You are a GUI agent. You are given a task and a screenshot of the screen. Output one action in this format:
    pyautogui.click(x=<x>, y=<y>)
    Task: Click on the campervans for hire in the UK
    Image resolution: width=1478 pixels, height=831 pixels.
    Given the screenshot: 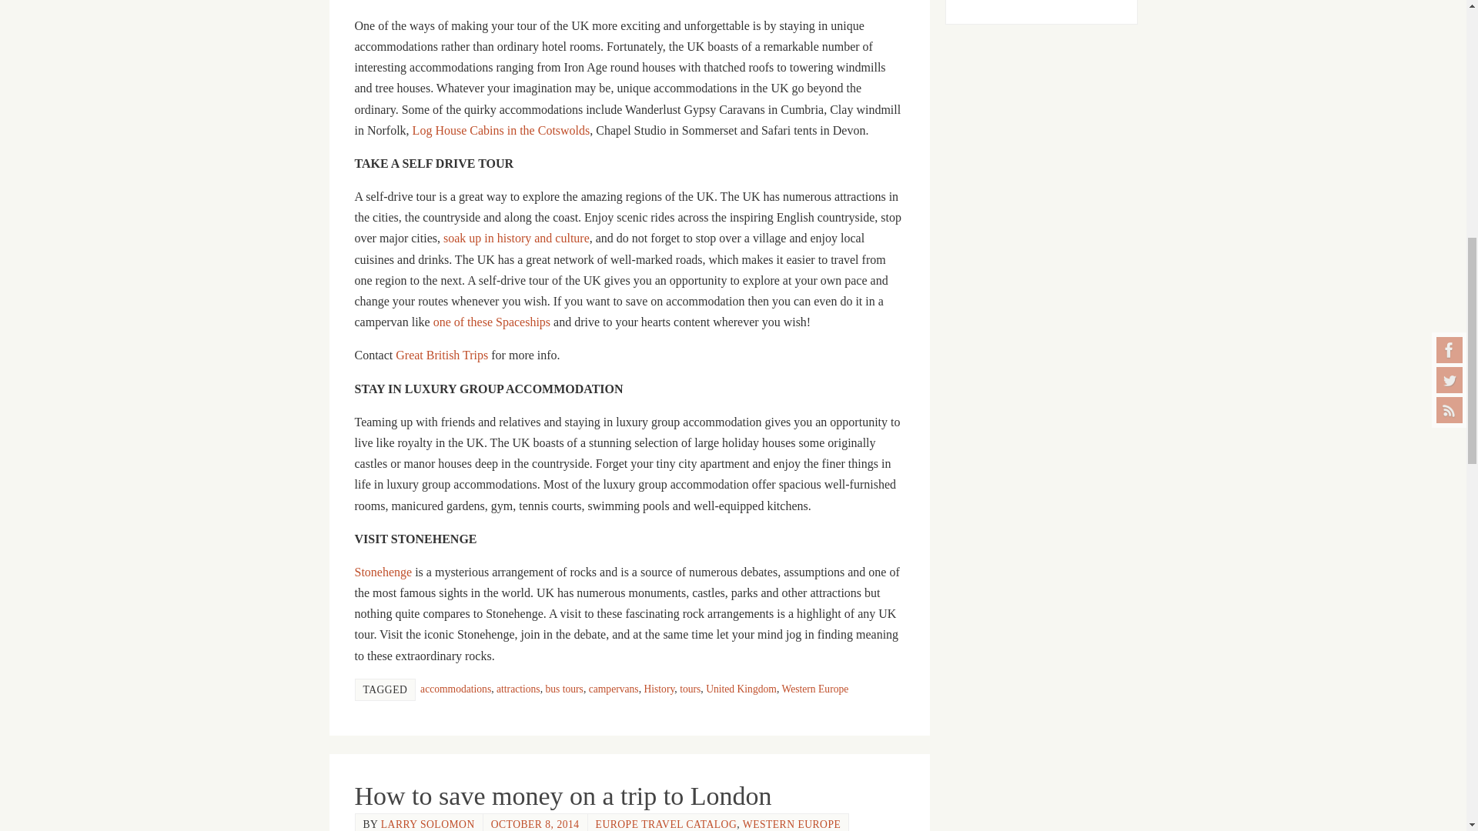 What is the action you would take?
    pyautogui.click(x=491, y=322)
    